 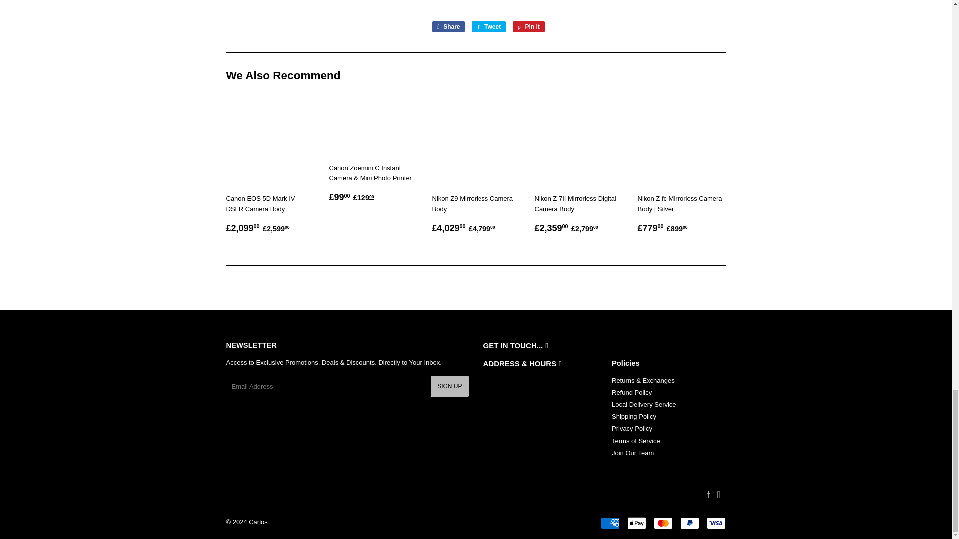 What do you see at coordinates (609, 523) in the screenshot?
I see `American Express` at bounding box center [609, 523].